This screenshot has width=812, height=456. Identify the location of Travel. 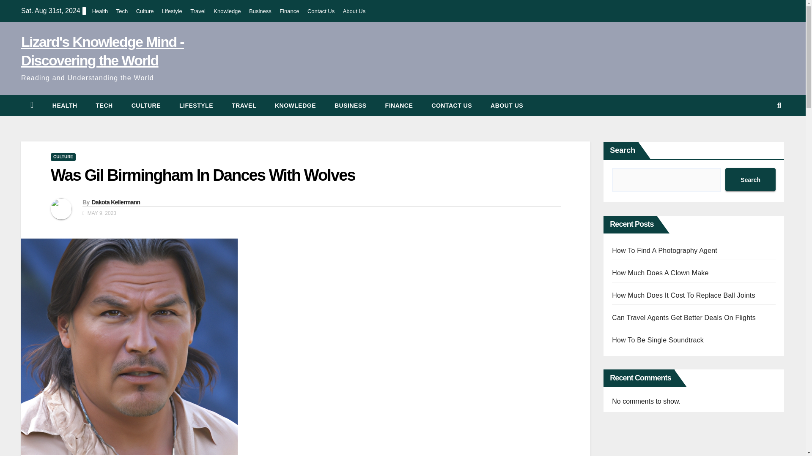
(244, 106).